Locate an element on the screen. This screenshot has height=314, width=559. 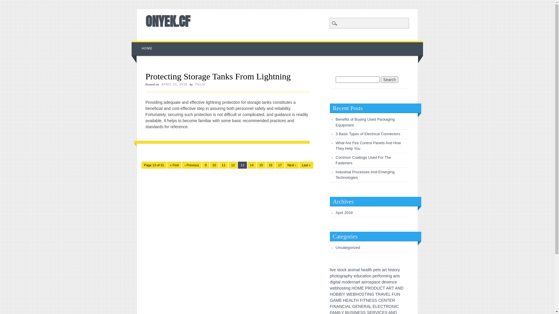
h is located at coordinates (339, 288).